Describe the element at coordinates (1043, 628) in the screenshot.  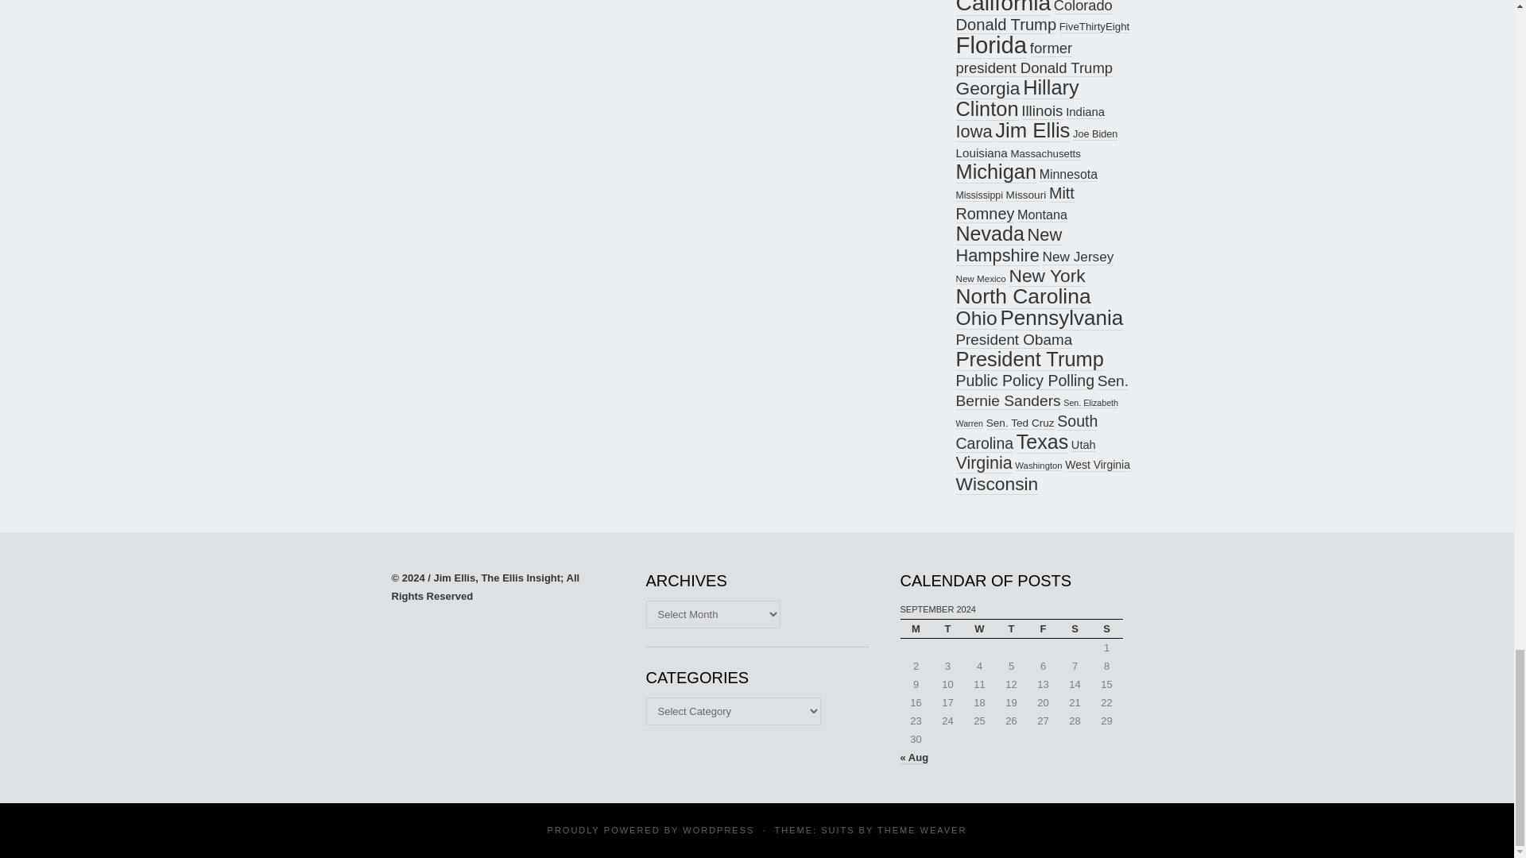
I see `Friday` at that location.